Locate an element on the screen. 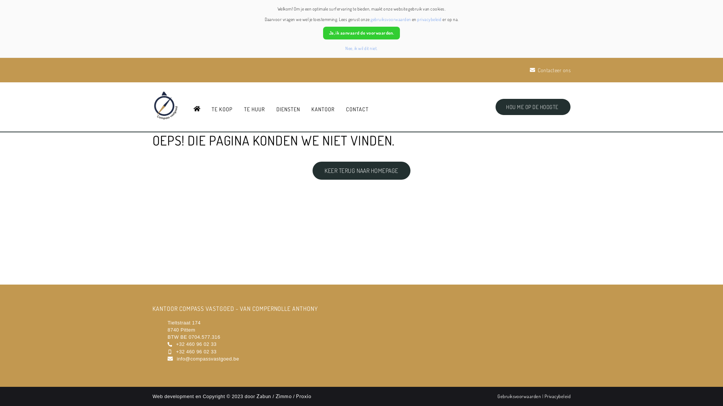 The width and height of the screenshot is (723, 406). Zimmo is located at coordinates (284, 396).